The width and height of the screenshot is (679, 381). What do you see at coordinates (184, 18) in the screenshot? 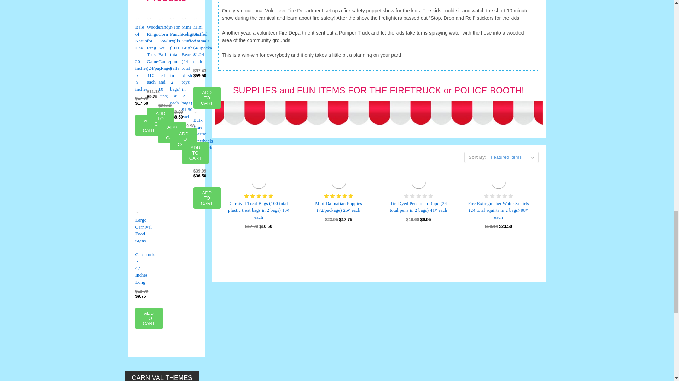
I see `Christian Stuffed Animal Bear Small Toy` at bounding box center [184, 18].